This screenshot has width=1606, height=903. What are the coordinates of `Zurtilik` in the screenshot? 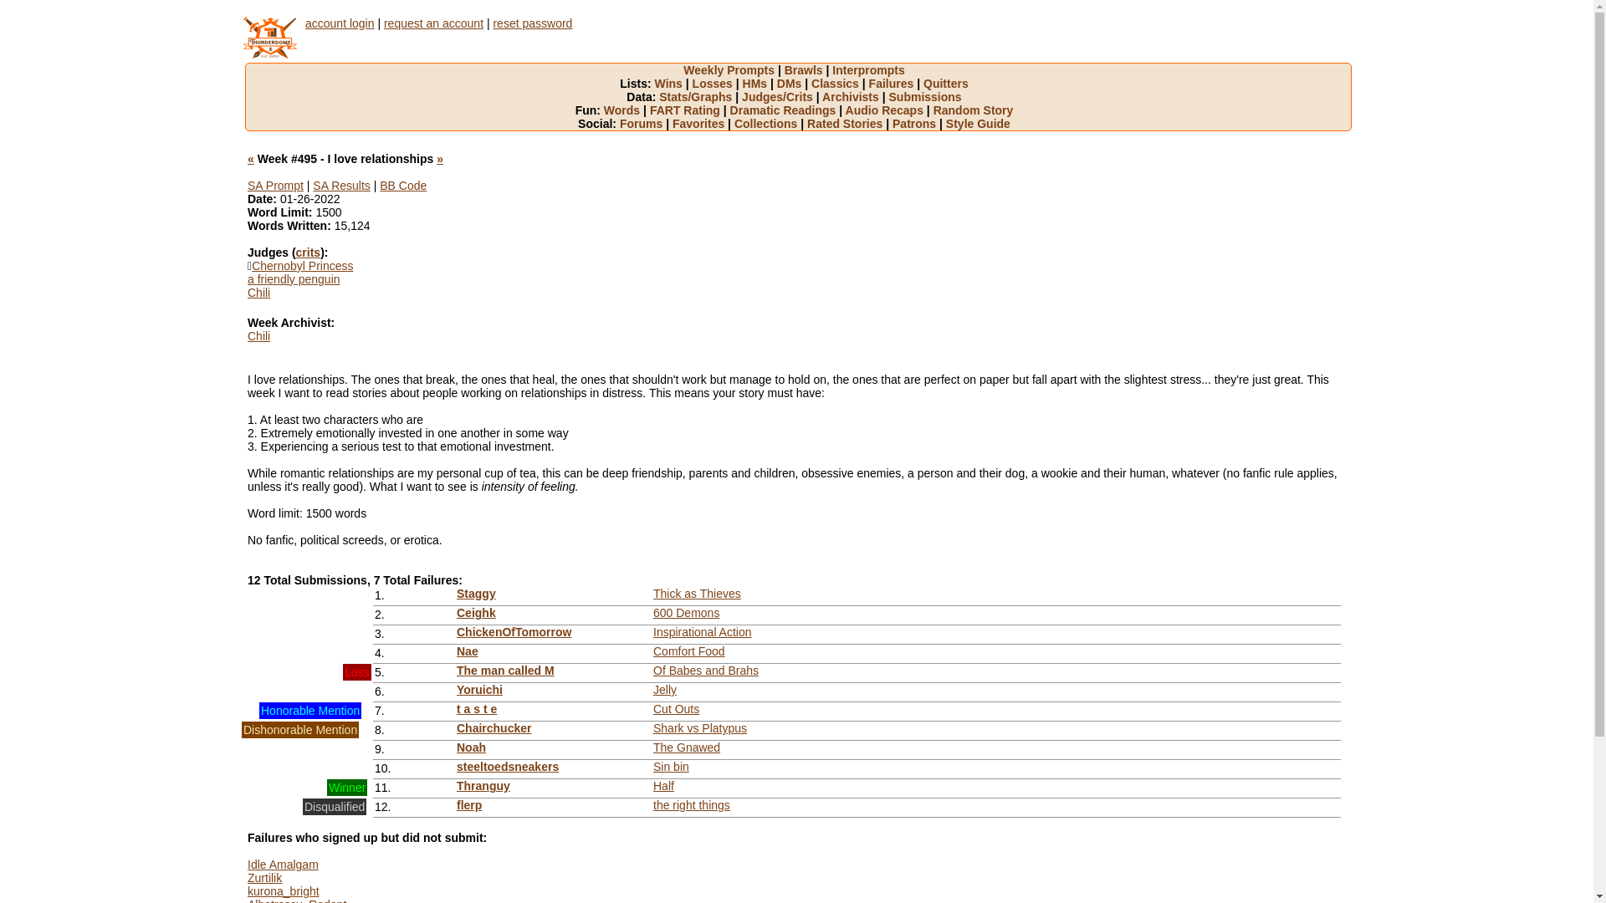 It's located at (264, 878).